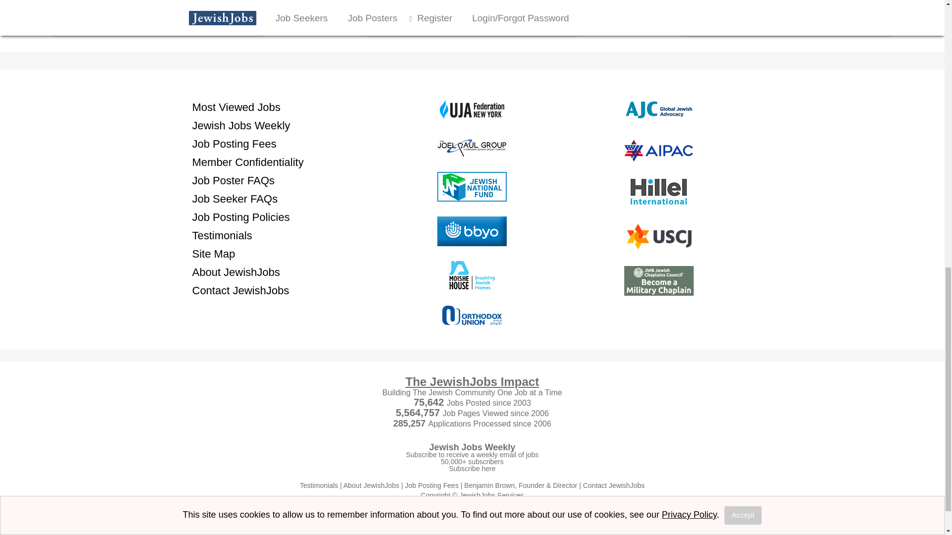 Image resolution: width=952 pixels, height=535 pixels. I want to click on About JewishJobs, so click(236, 271).